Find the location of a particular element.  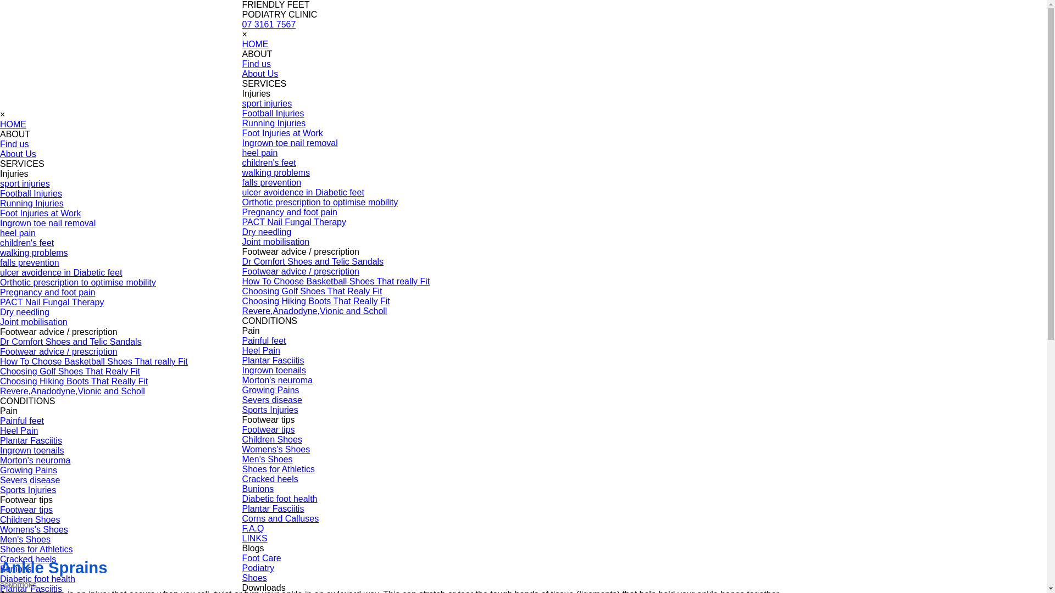

How To Choose Basketball Shoes That really Fit is located at coordinates (336, 281).